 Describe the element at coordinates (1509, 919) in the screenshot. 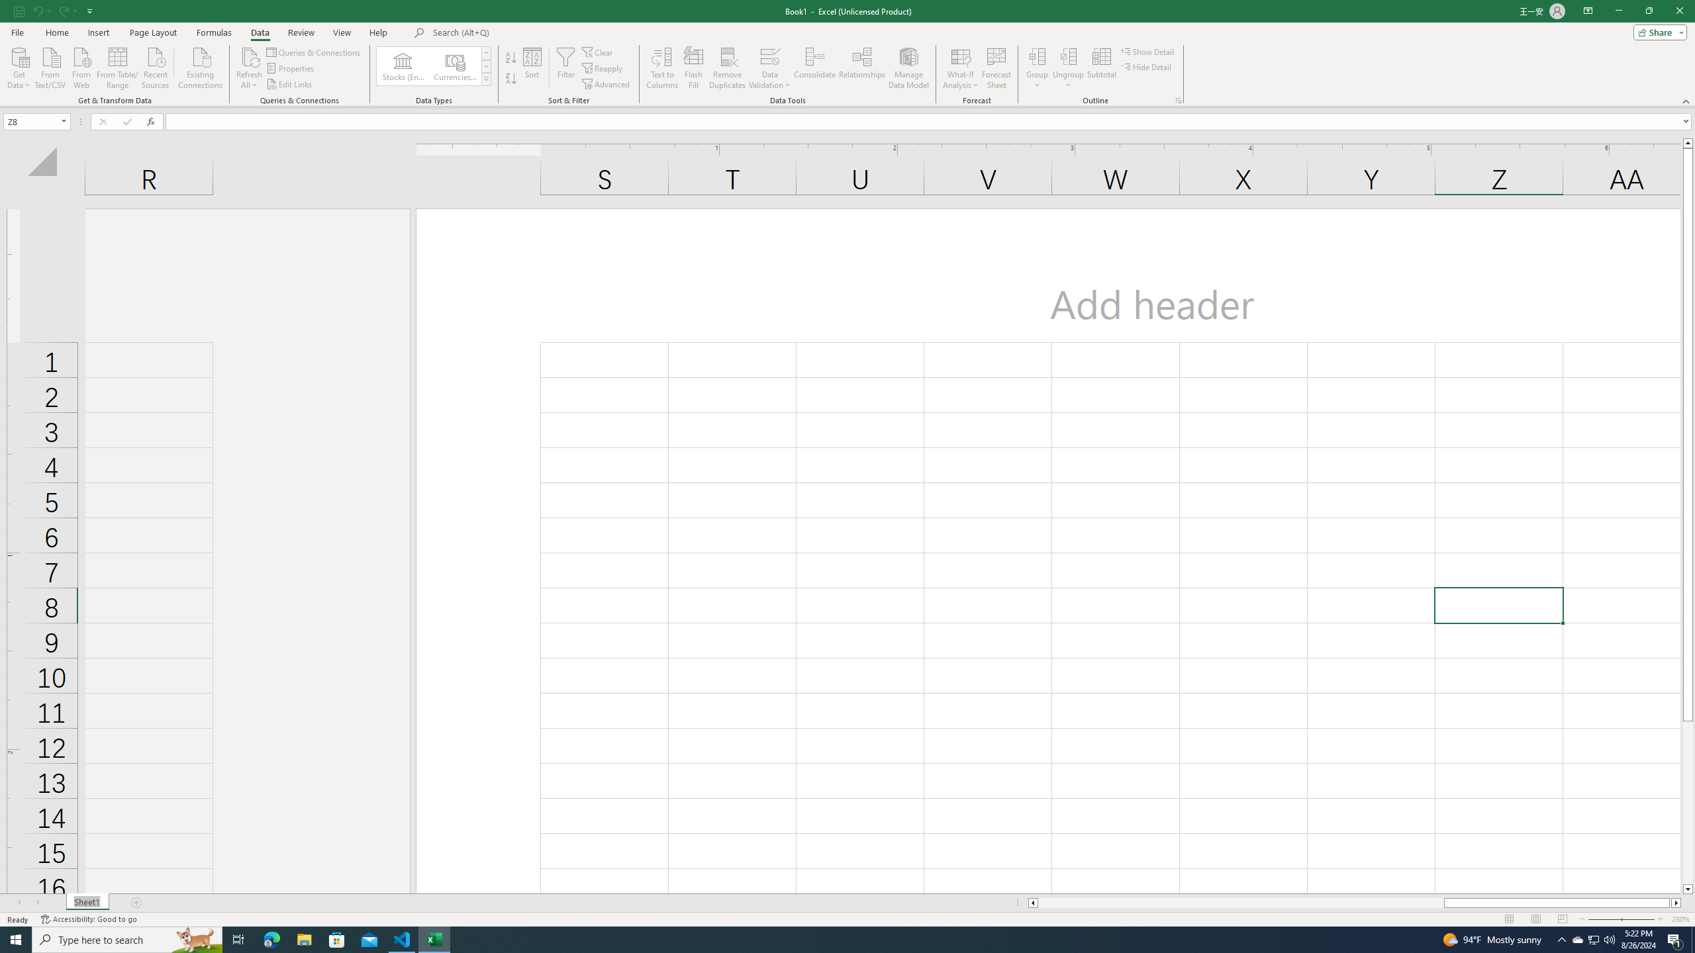

I see `Normal` at that location.